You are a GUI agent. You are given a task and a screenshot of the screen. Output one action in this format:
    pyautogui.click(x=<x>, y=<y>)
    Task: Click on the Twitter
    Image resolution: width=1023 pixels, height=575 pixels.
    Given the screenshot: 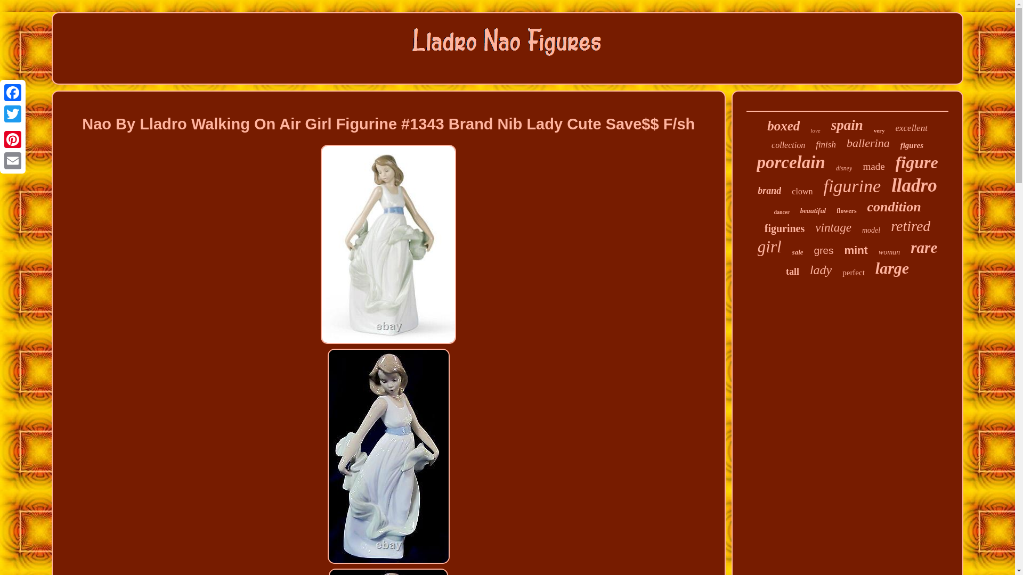 What is the action you would take?
    pyautogui.click(x=13, y=114)
    